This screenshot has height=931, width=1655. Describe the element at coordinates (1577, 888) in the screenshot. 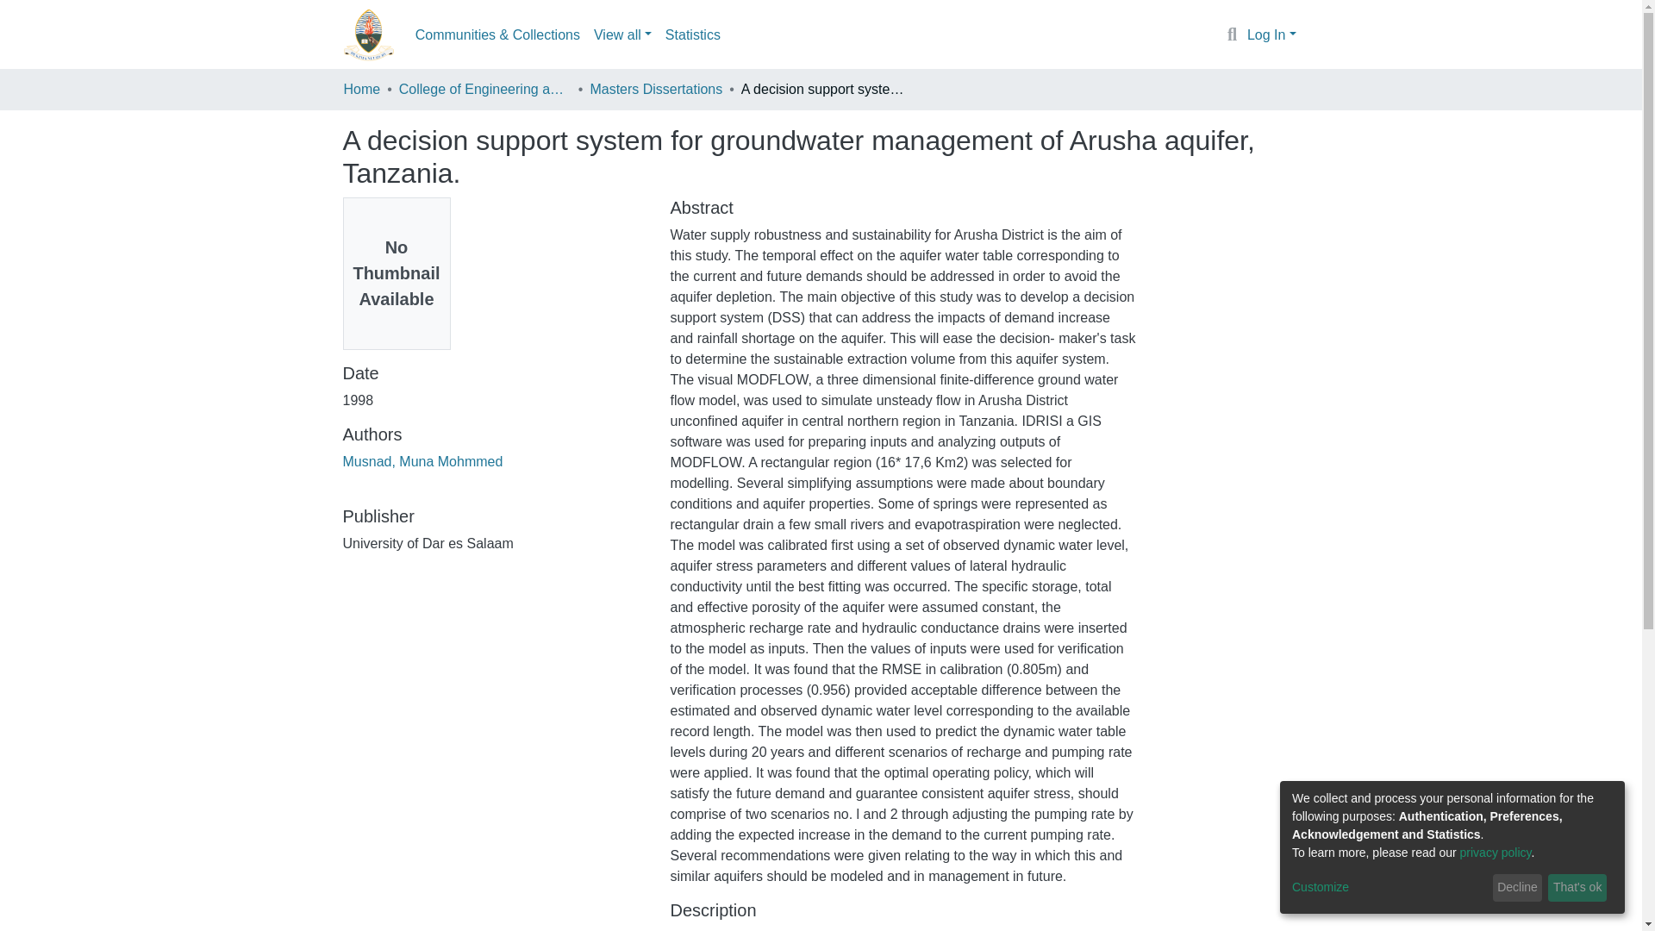

I see `That's ok` at that location.